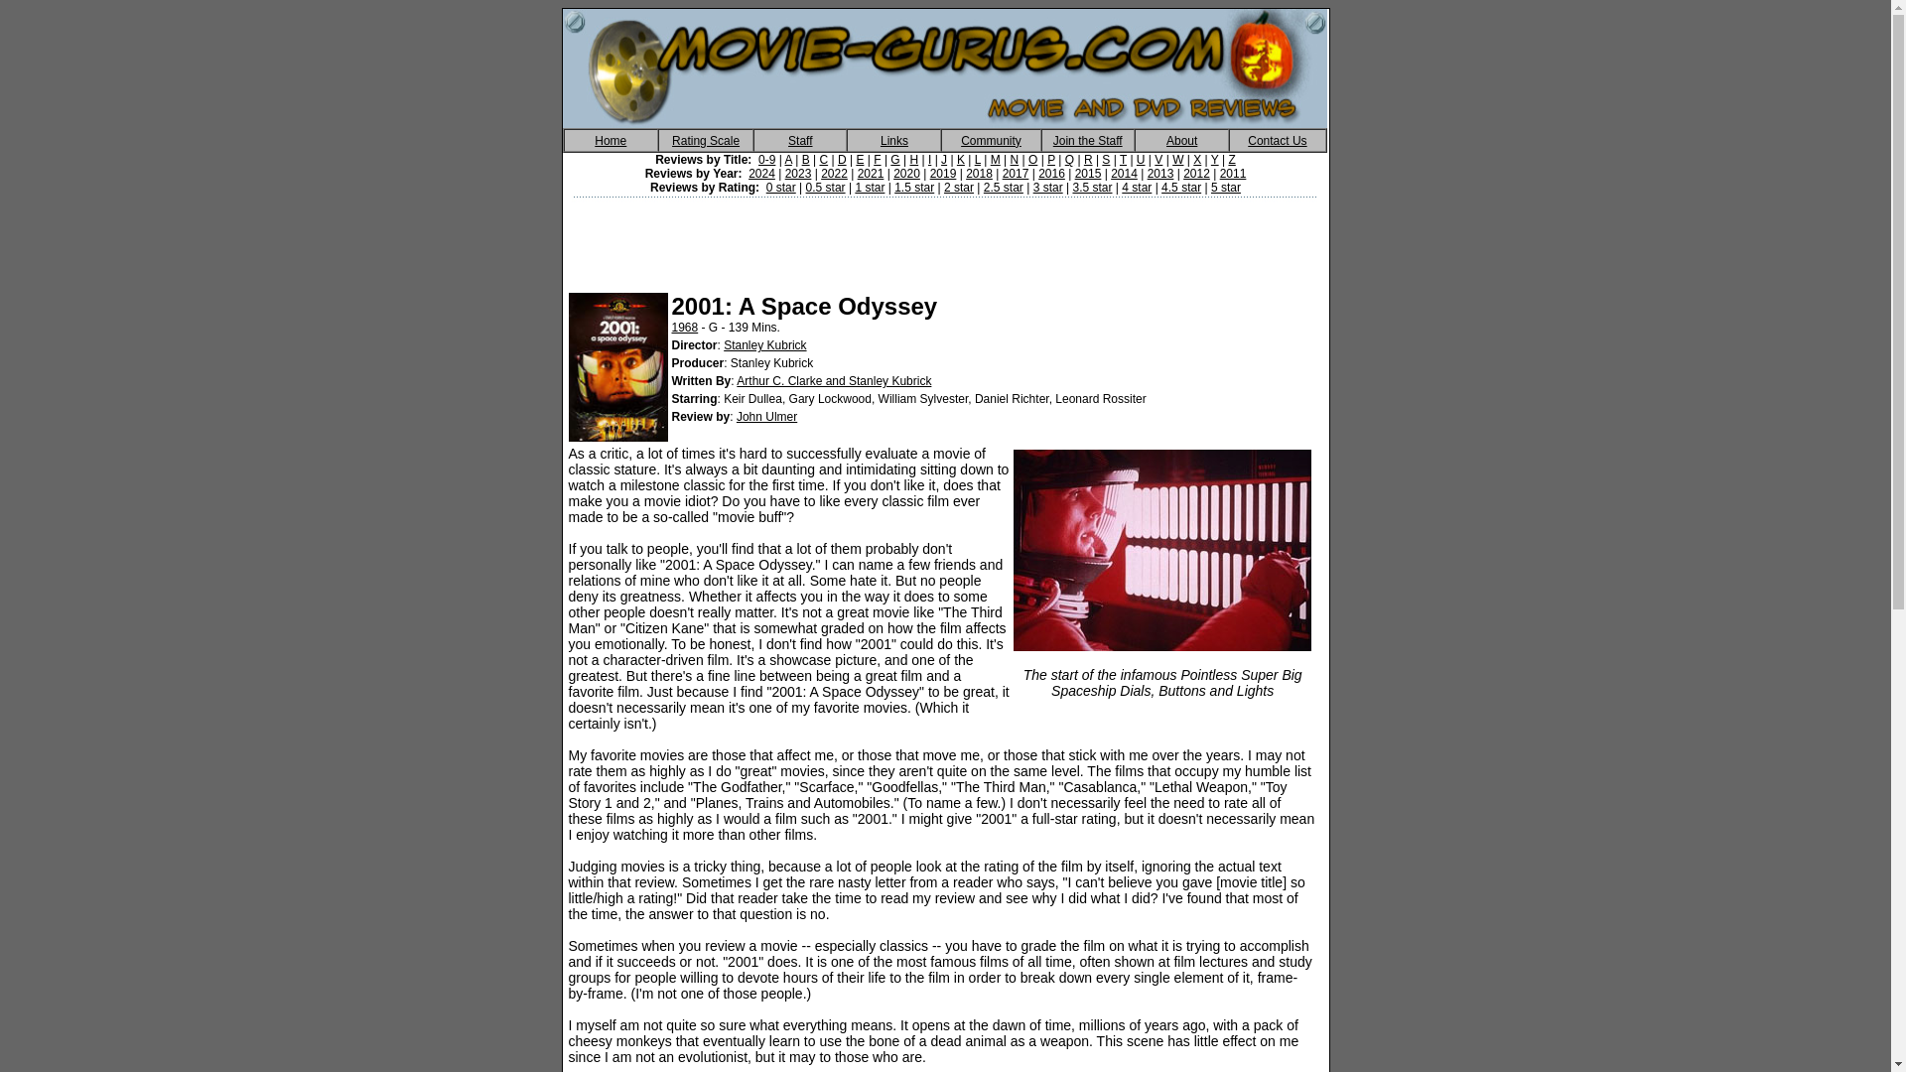  What do you see at coordinates (1088, 139) in the screenshot?
I see `Join the Staff` at bounding box center [1088, 139].